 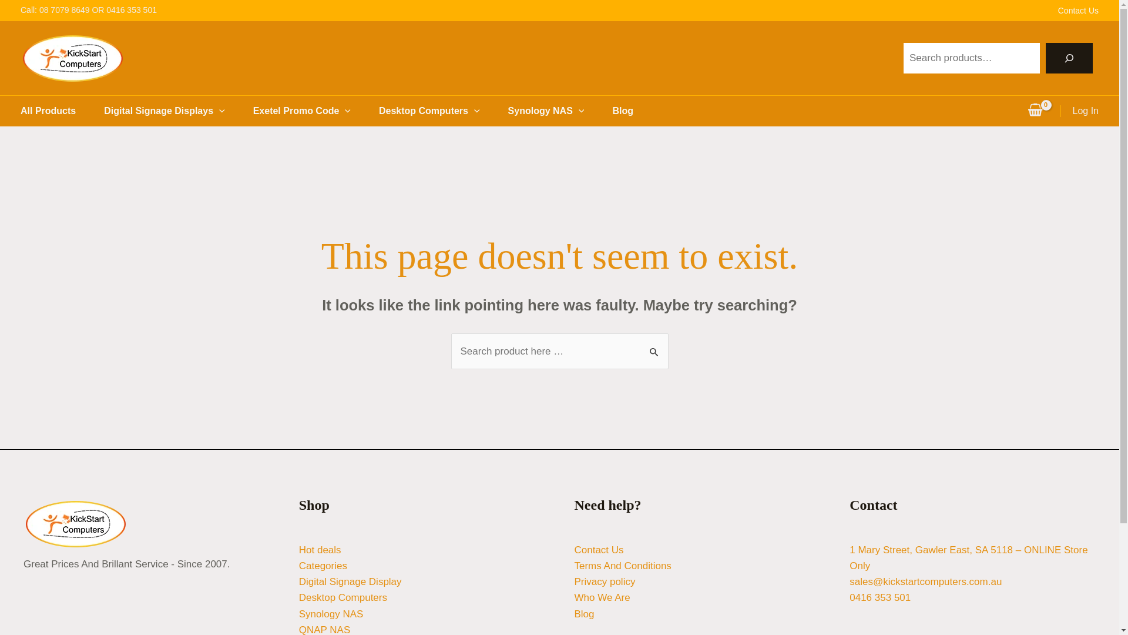 I want to click on Synology NAS, so click(x=560, y=111).